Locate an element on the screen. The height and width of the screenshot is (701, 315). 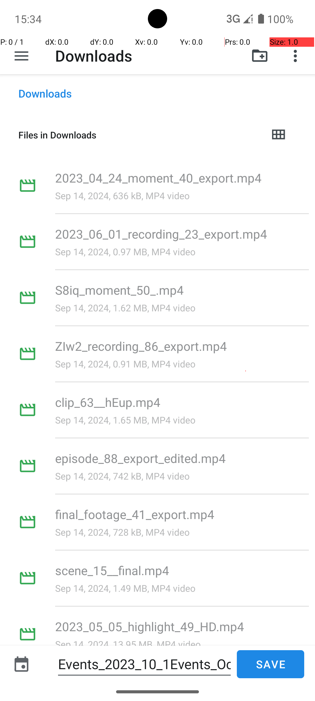
clip_63__hEup.mp4 is located at coordinates (108, 402).